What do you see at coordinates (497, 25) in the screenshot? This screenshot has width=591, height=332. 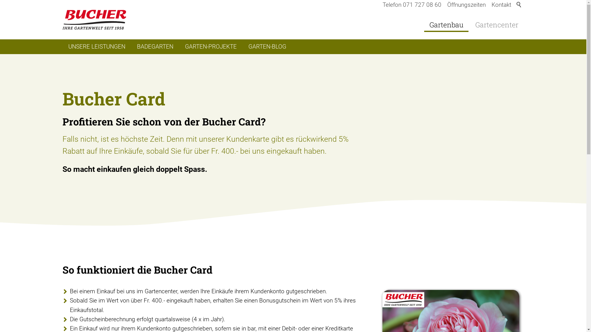 I see `Gartencenter` at bounding box center [497, 25].